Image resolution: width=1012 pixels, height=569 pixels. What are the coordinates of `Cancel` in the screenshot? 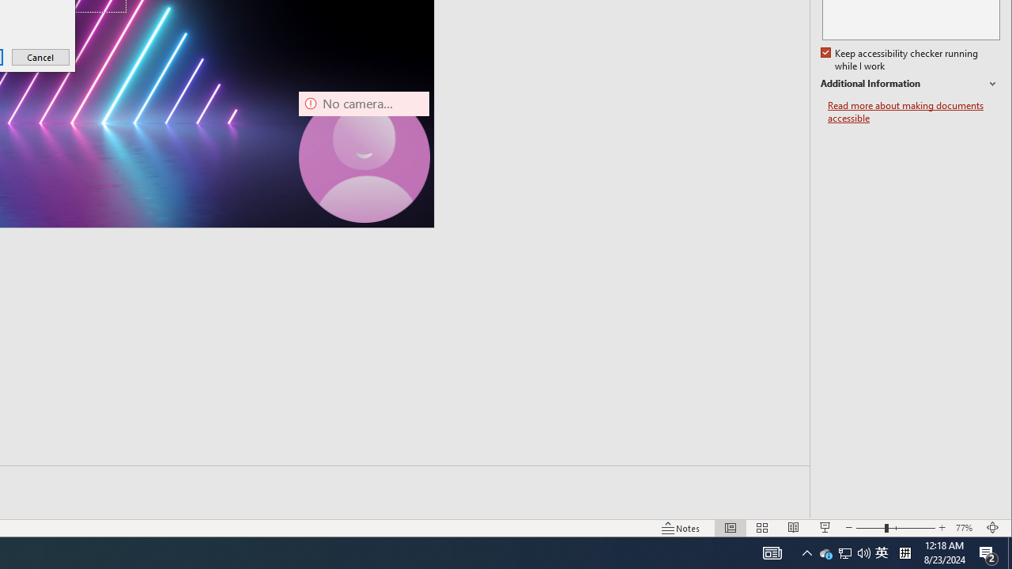 It's located at (41, 57).